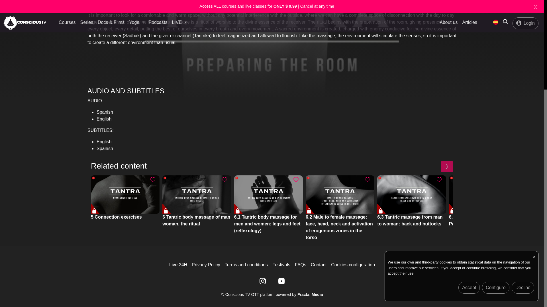 Image resolution: width=547 pixels, height=307 pixels. What do you see at coordinates (197, 194) in the screenshot?
I see `6 Tantric body massage of man woman, the ritual` at bounding box center [197, 194].